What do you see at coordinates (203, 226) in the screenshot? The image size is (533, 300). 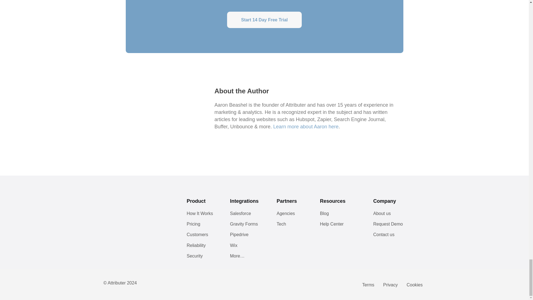 I see `Pricing` at bounding box center [203, 226].